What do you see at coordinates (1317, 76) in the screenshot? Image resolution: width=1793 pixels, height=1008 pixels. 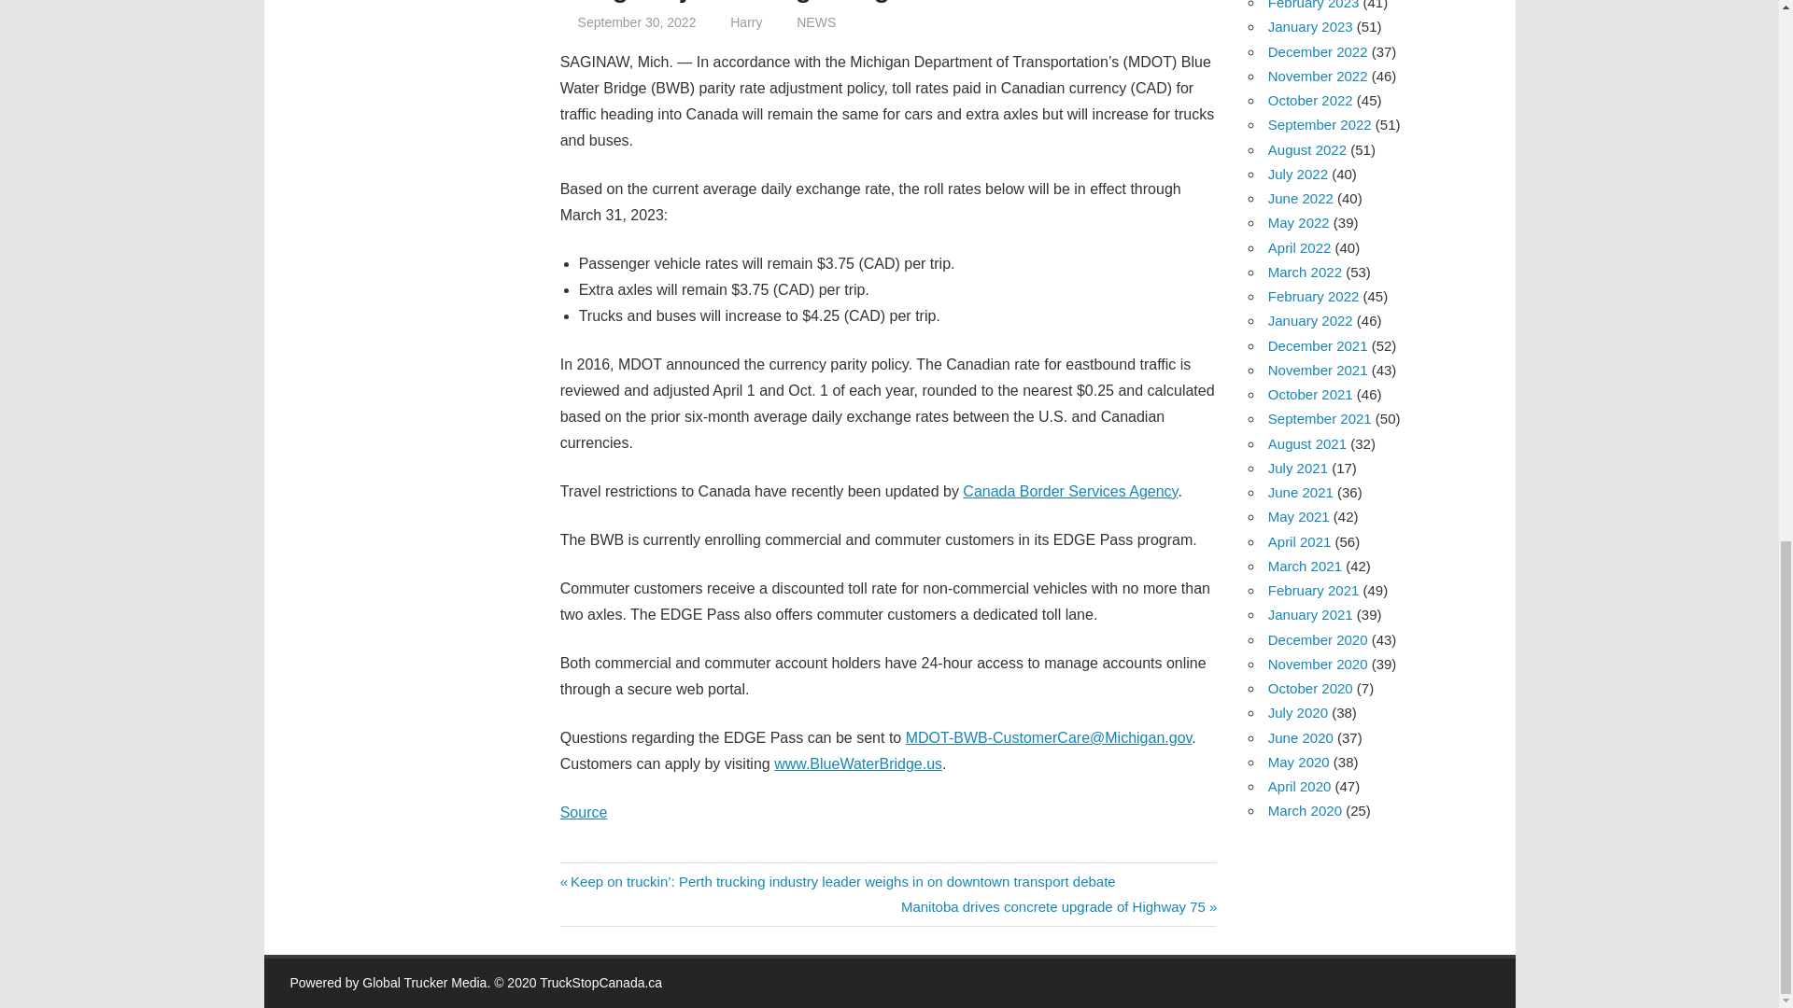 I see `Harry` at bounding box center [1317, 76].